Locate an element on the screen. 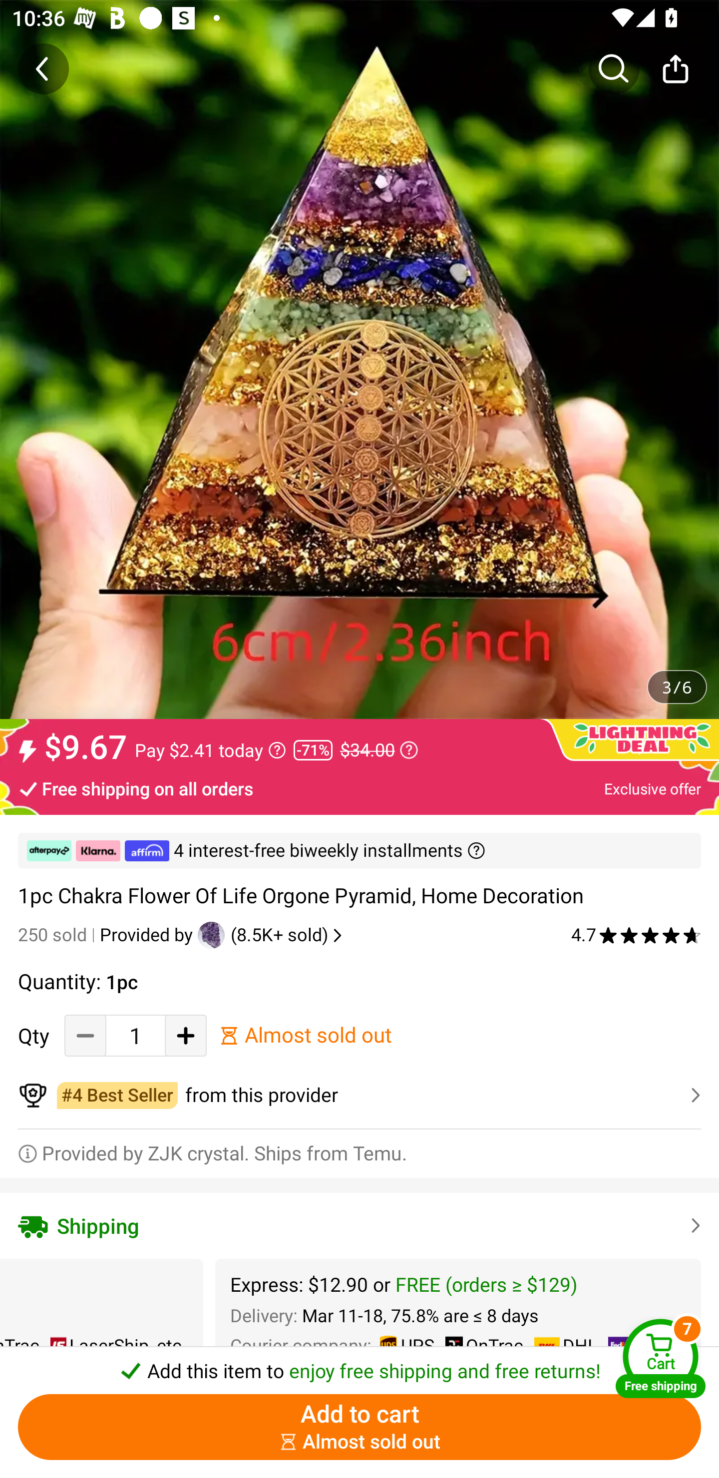 The image size is (719, 1478). Pay $2.41 today   is located at coordinates (211, 750).